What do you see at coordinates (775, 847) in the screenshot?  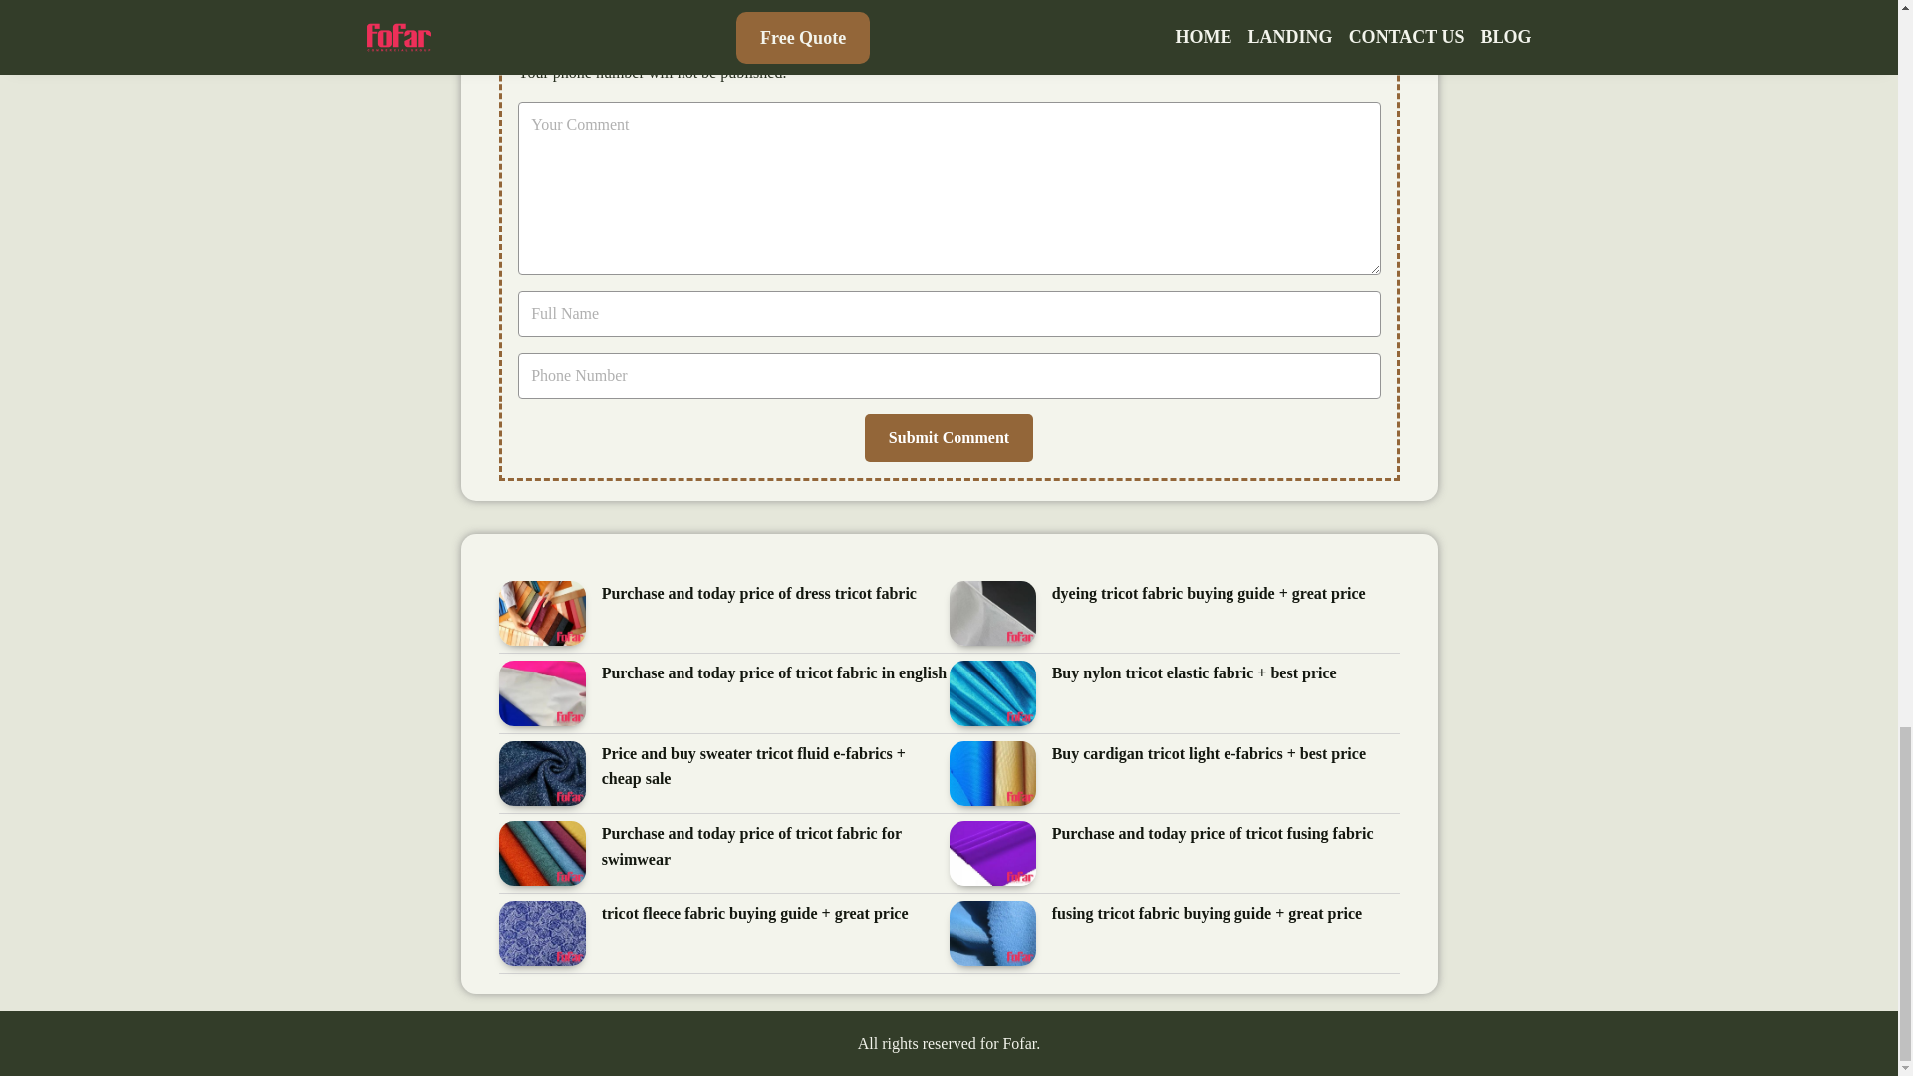 I see `Purchase and today price of tricot fabric for swimwear` at bounding box center [775, 847].